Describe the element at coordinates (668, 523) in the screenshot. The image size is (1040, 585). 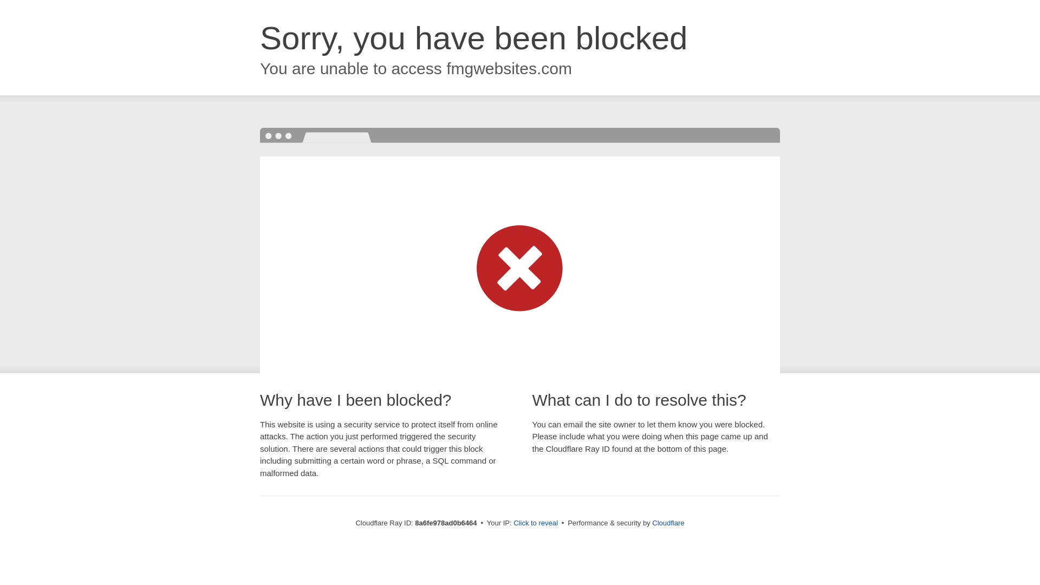
I see `Cloudflare` at that location.